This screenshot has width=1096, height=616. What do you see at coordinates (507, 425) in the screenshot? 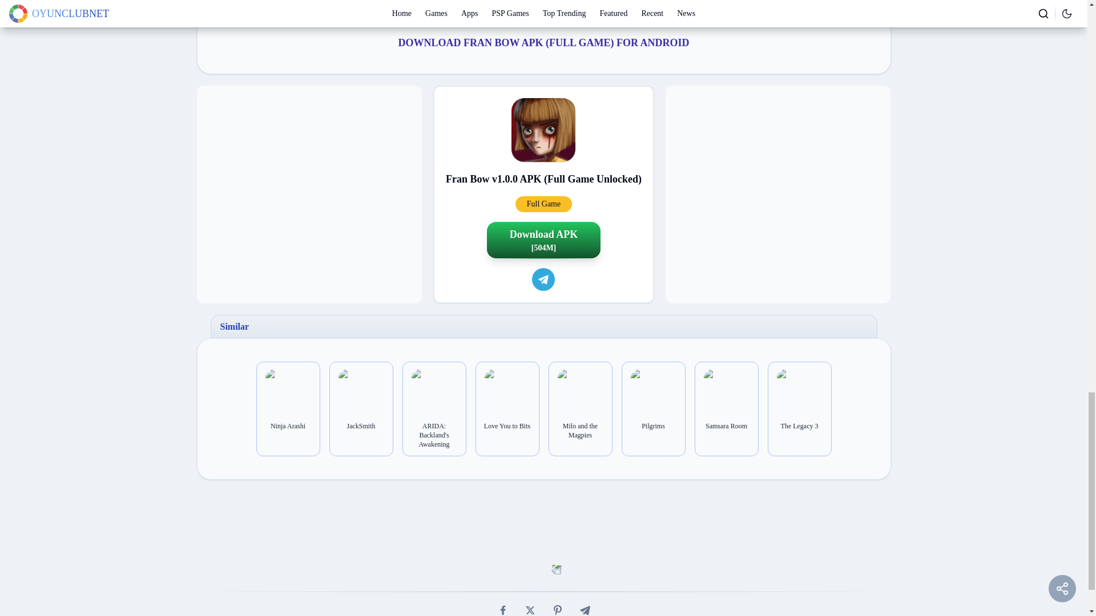
I see `Love You to Bits` at bounding box center [507, 425].